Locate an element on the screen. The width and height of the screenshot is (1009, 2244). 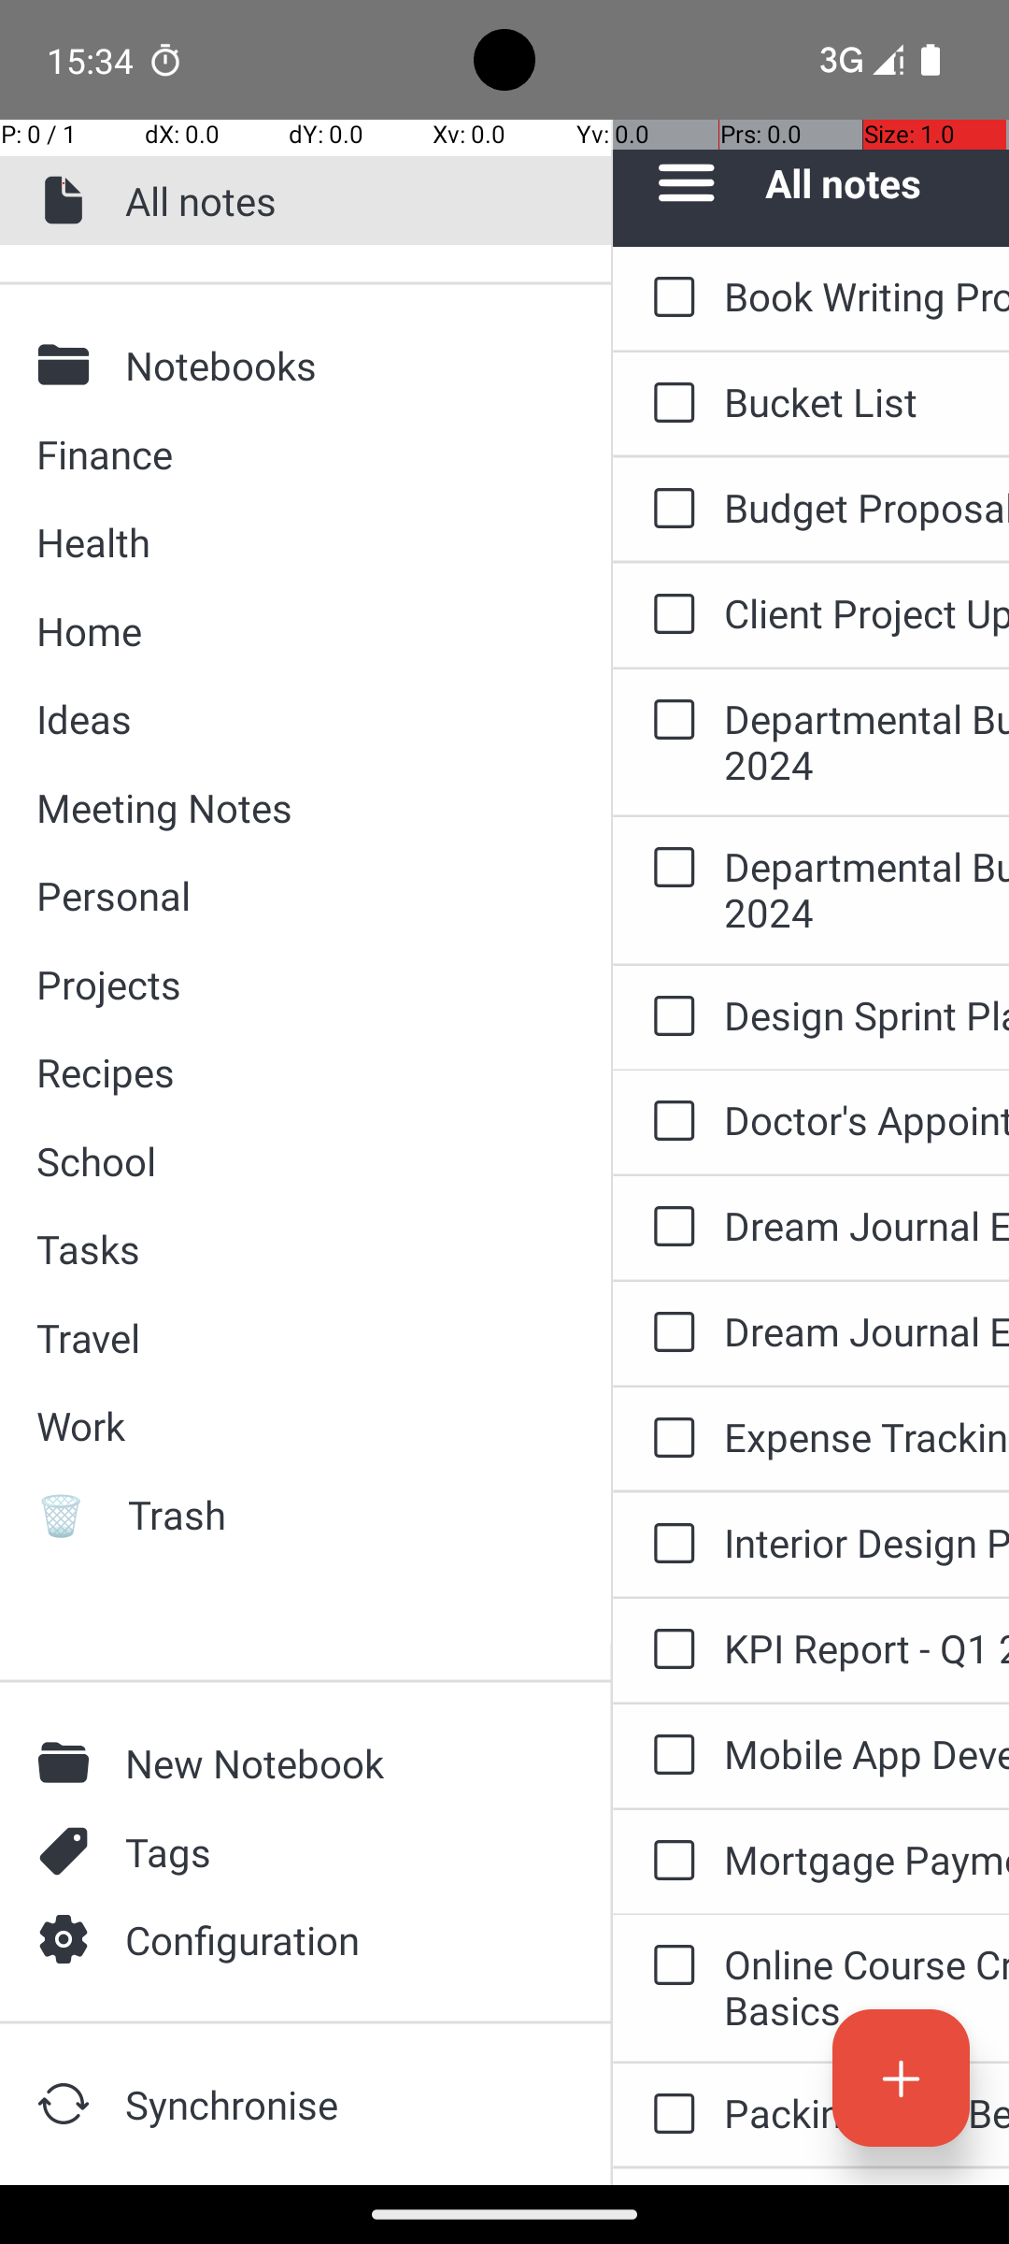
to-do: Packing List - Beach Vacation is located at coordinates (669, 2115).